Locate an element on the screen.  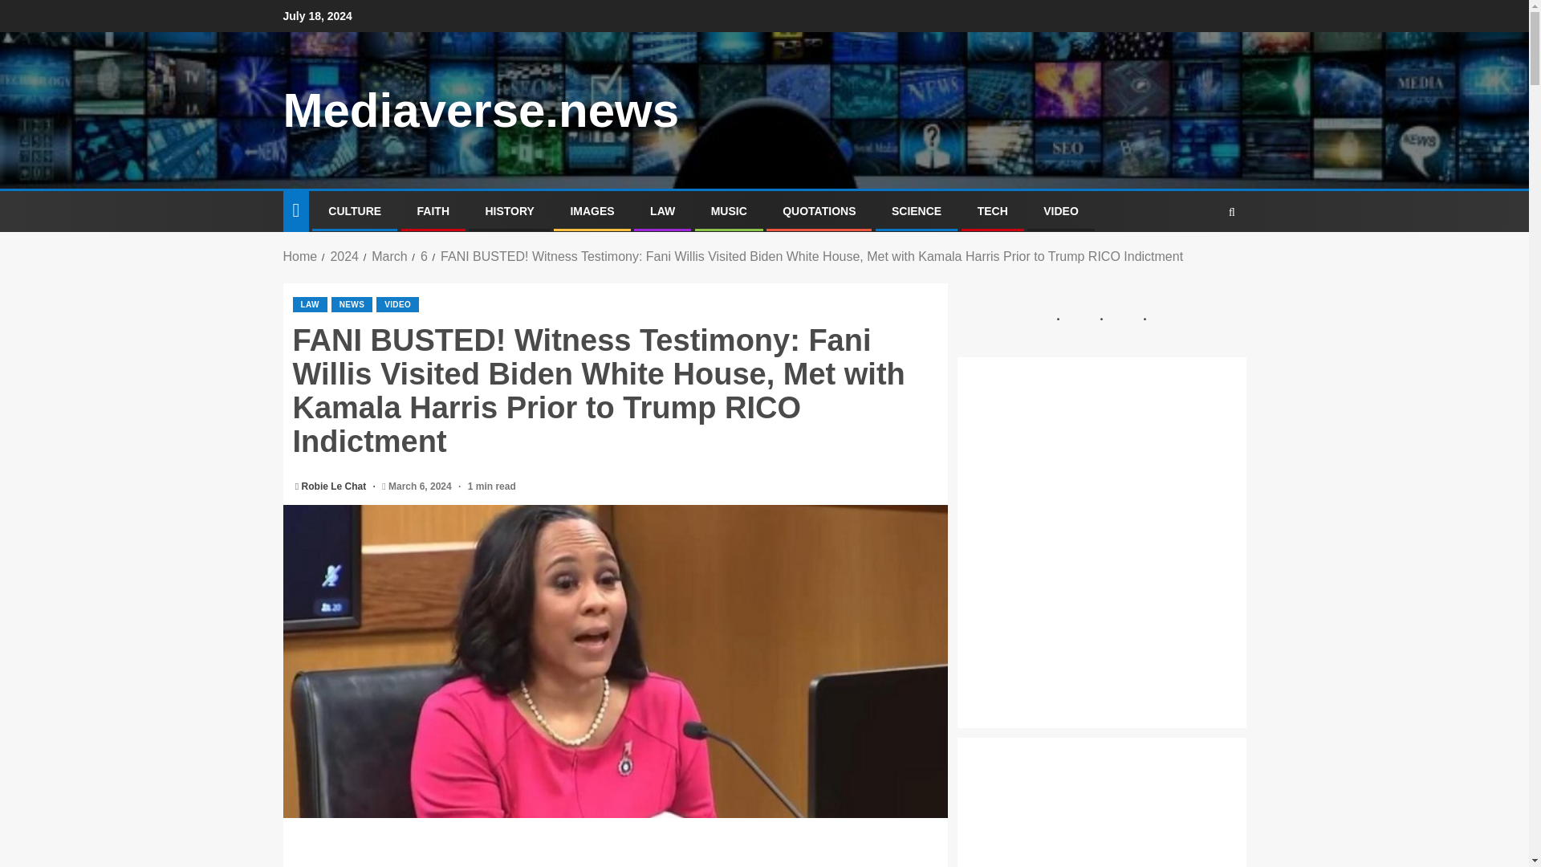
SCIENCE is located at coordinates (917, 210).